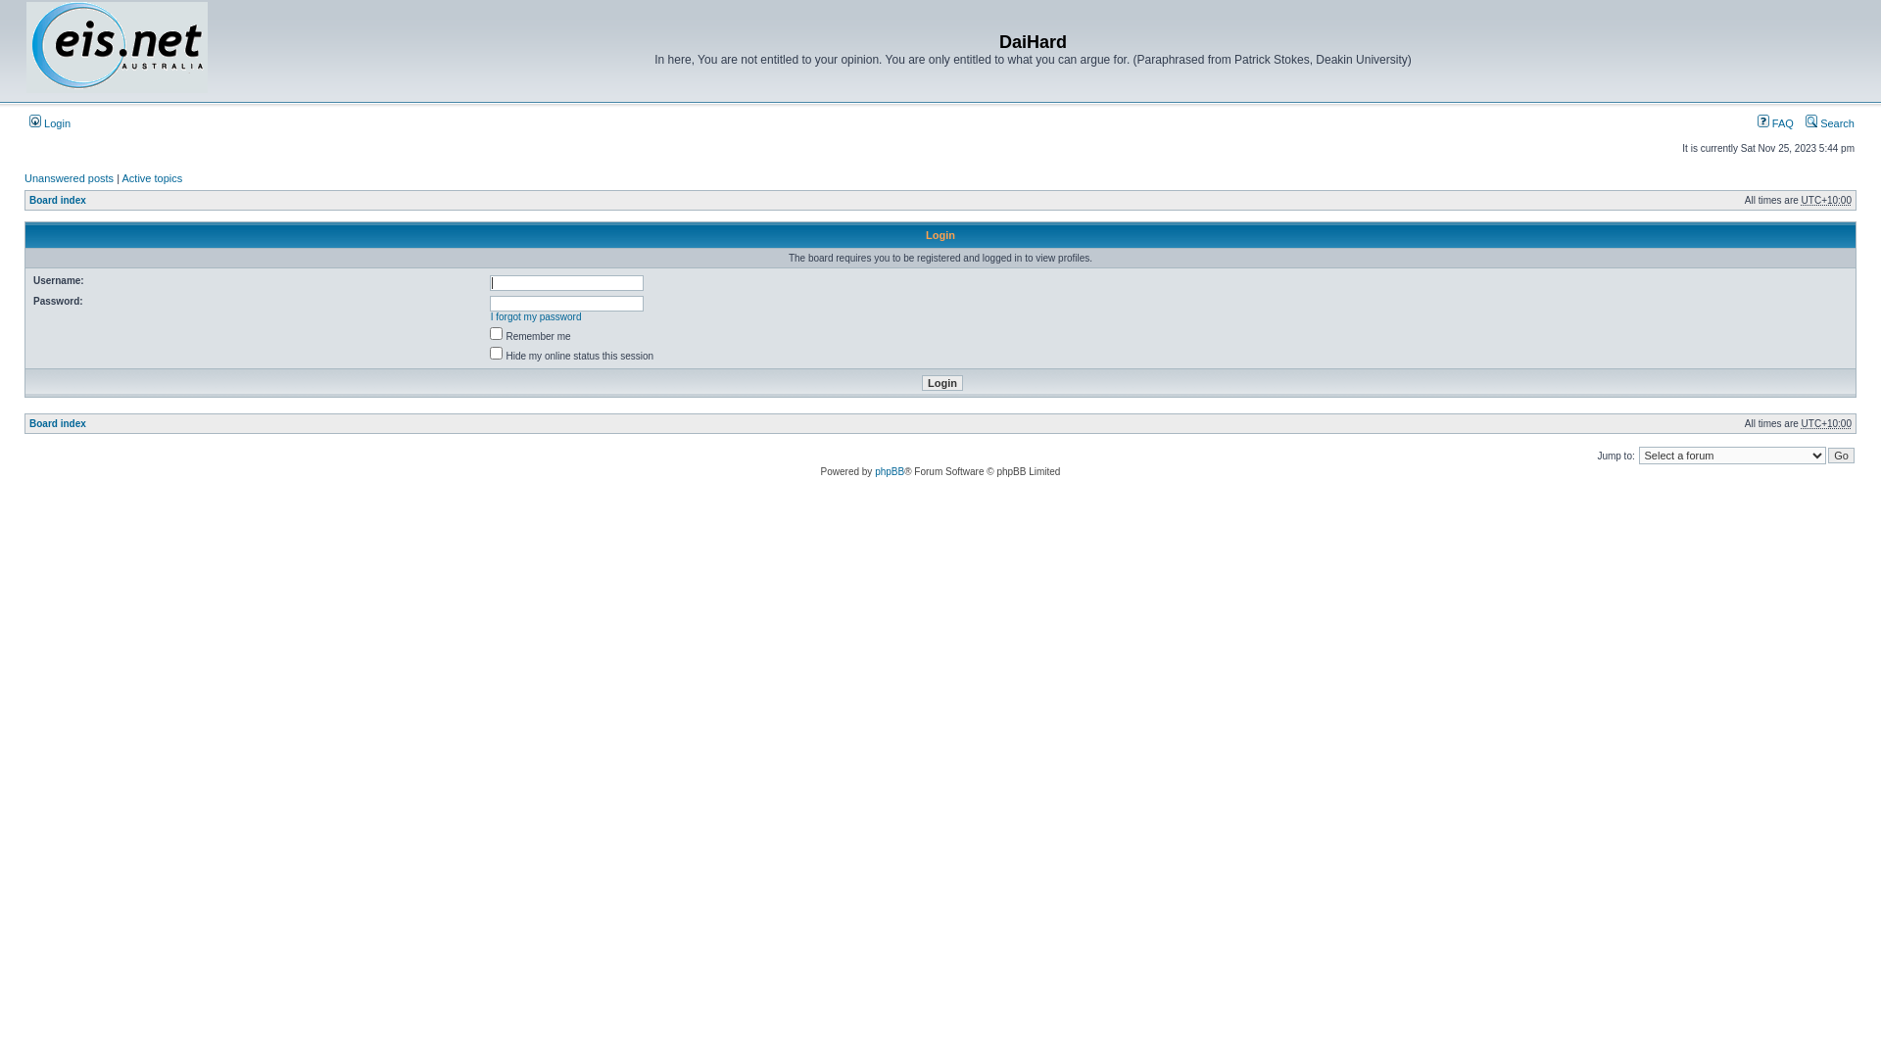 This screenshot has height=1058, width=1881. What do you see at coordinates (152, 178) in the screenshot?
I see `Active topics` at bounding box center [152, 178].